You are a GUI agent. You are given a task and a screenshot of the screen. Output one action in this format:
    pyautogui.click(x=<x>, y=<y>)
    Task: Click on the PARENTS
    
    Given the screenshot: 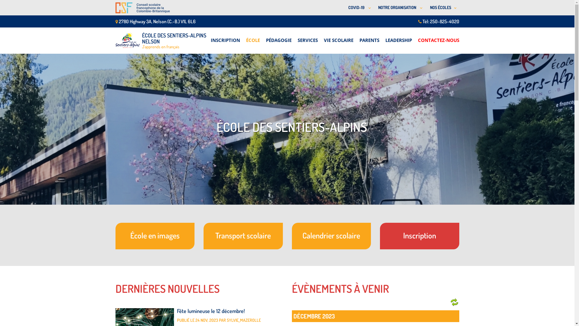 What is the action you would take?
    pyautogui.click(x=369, y=37)
    